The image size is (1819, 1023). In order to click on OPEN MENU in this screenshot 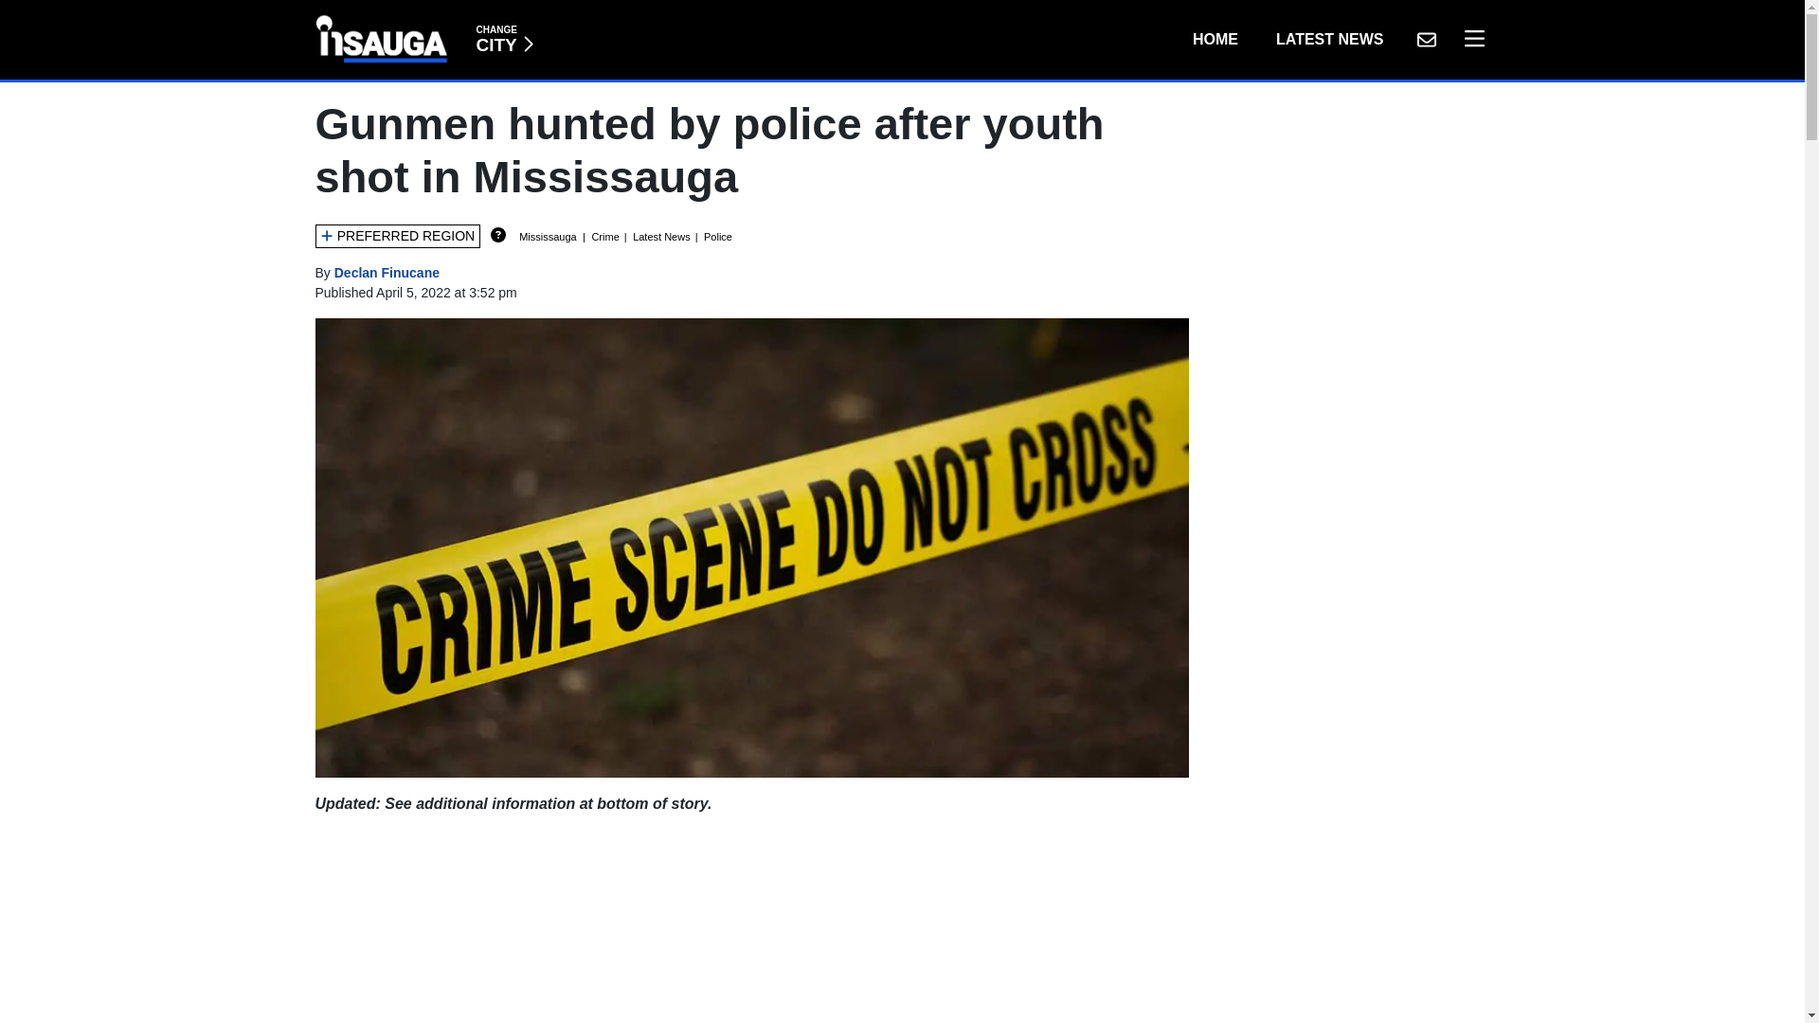, I will do `click(504, 39)`.